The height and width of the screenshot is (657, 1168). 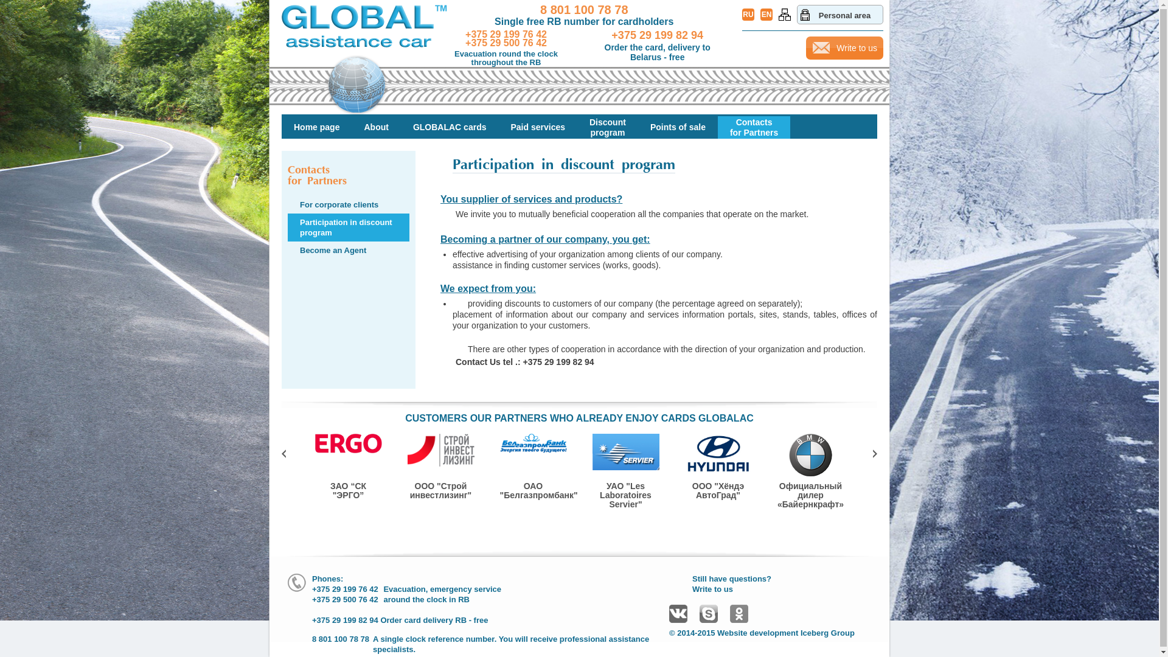 What do you see at coordinates (316, 128) in the screenshot?
I see `Home page` at bounding box center [316, 128].